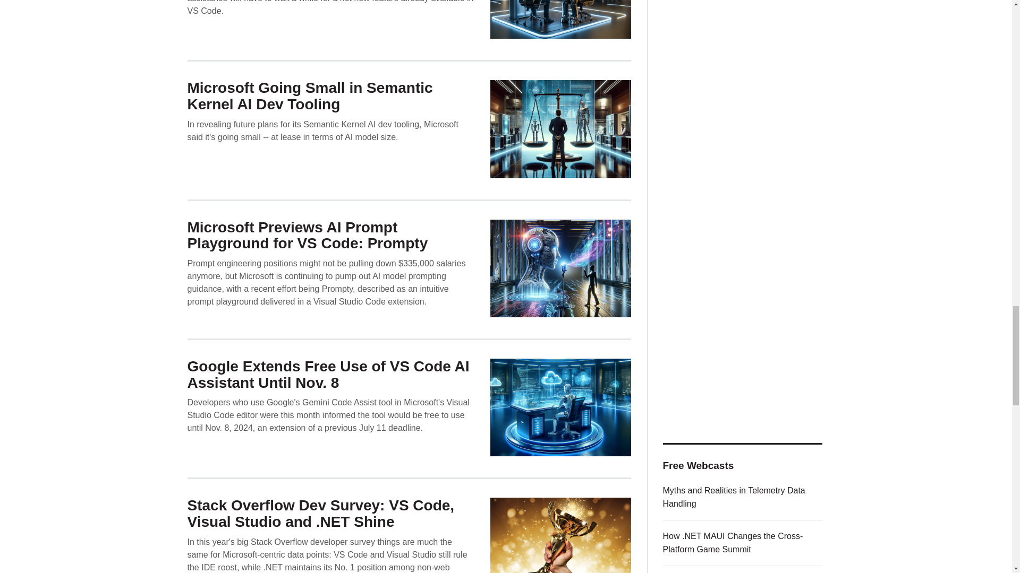 This screenshot has height=573, width=1020. Describe the element at coordinates (743, 30) in the screenshot. I see `3rd party ad content` at that location.